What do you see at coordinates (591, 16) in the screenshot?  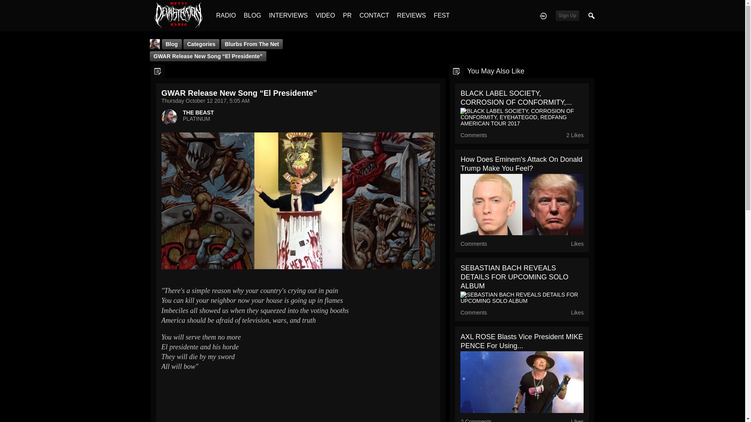 I see `Search` at bounding box center [591, 16].